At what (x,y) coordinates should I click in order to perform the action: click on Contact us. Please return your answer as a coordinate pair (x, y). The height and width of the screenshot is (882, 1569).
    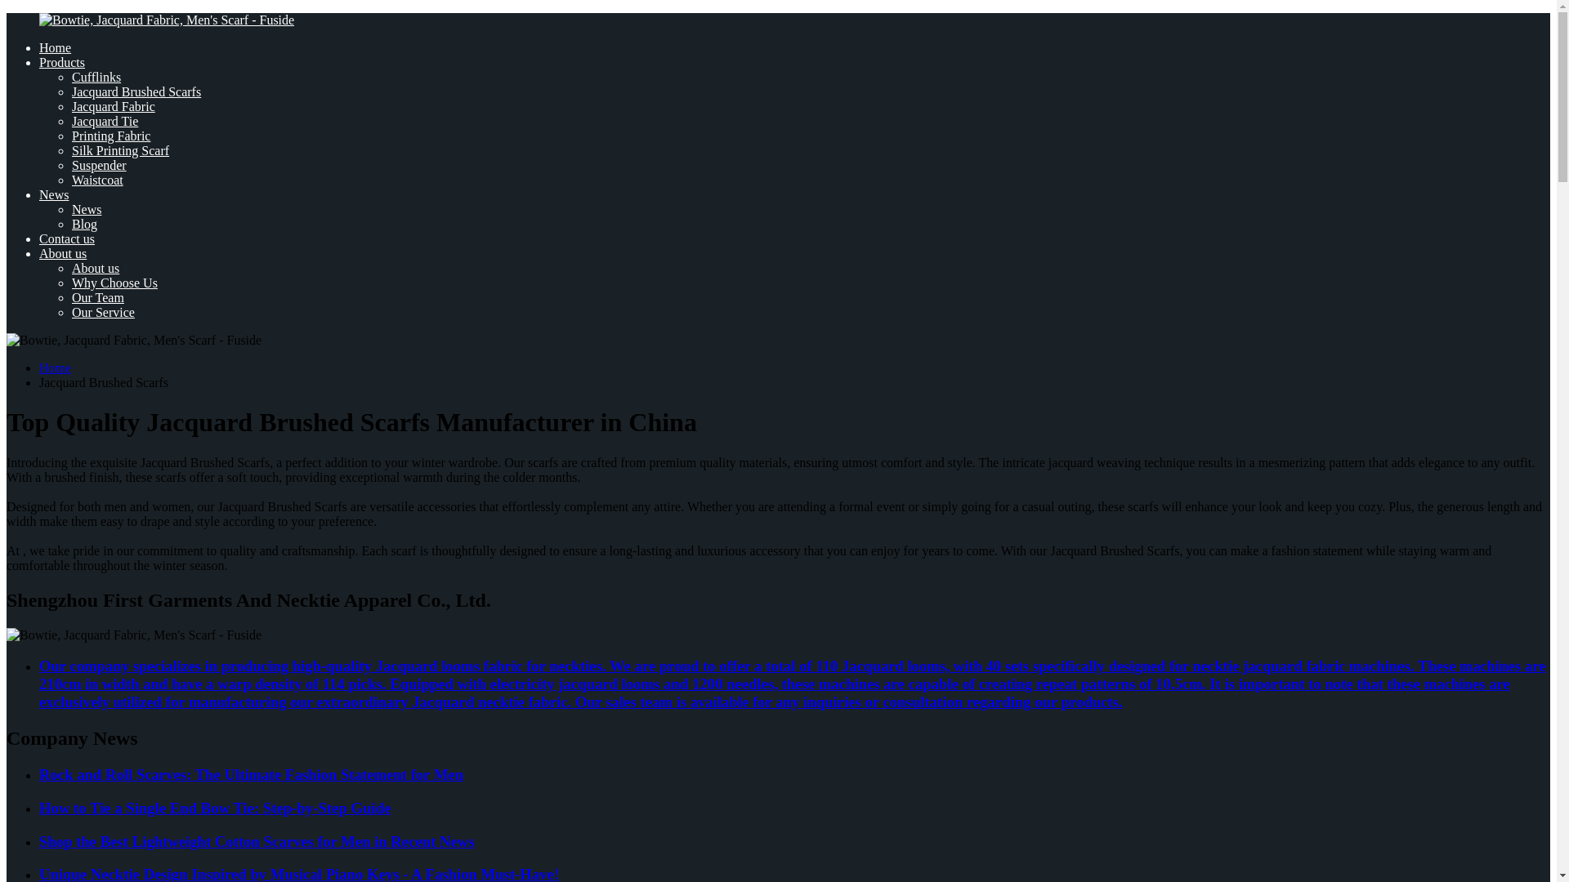
    Looking at the image, I should click on (67, 238).